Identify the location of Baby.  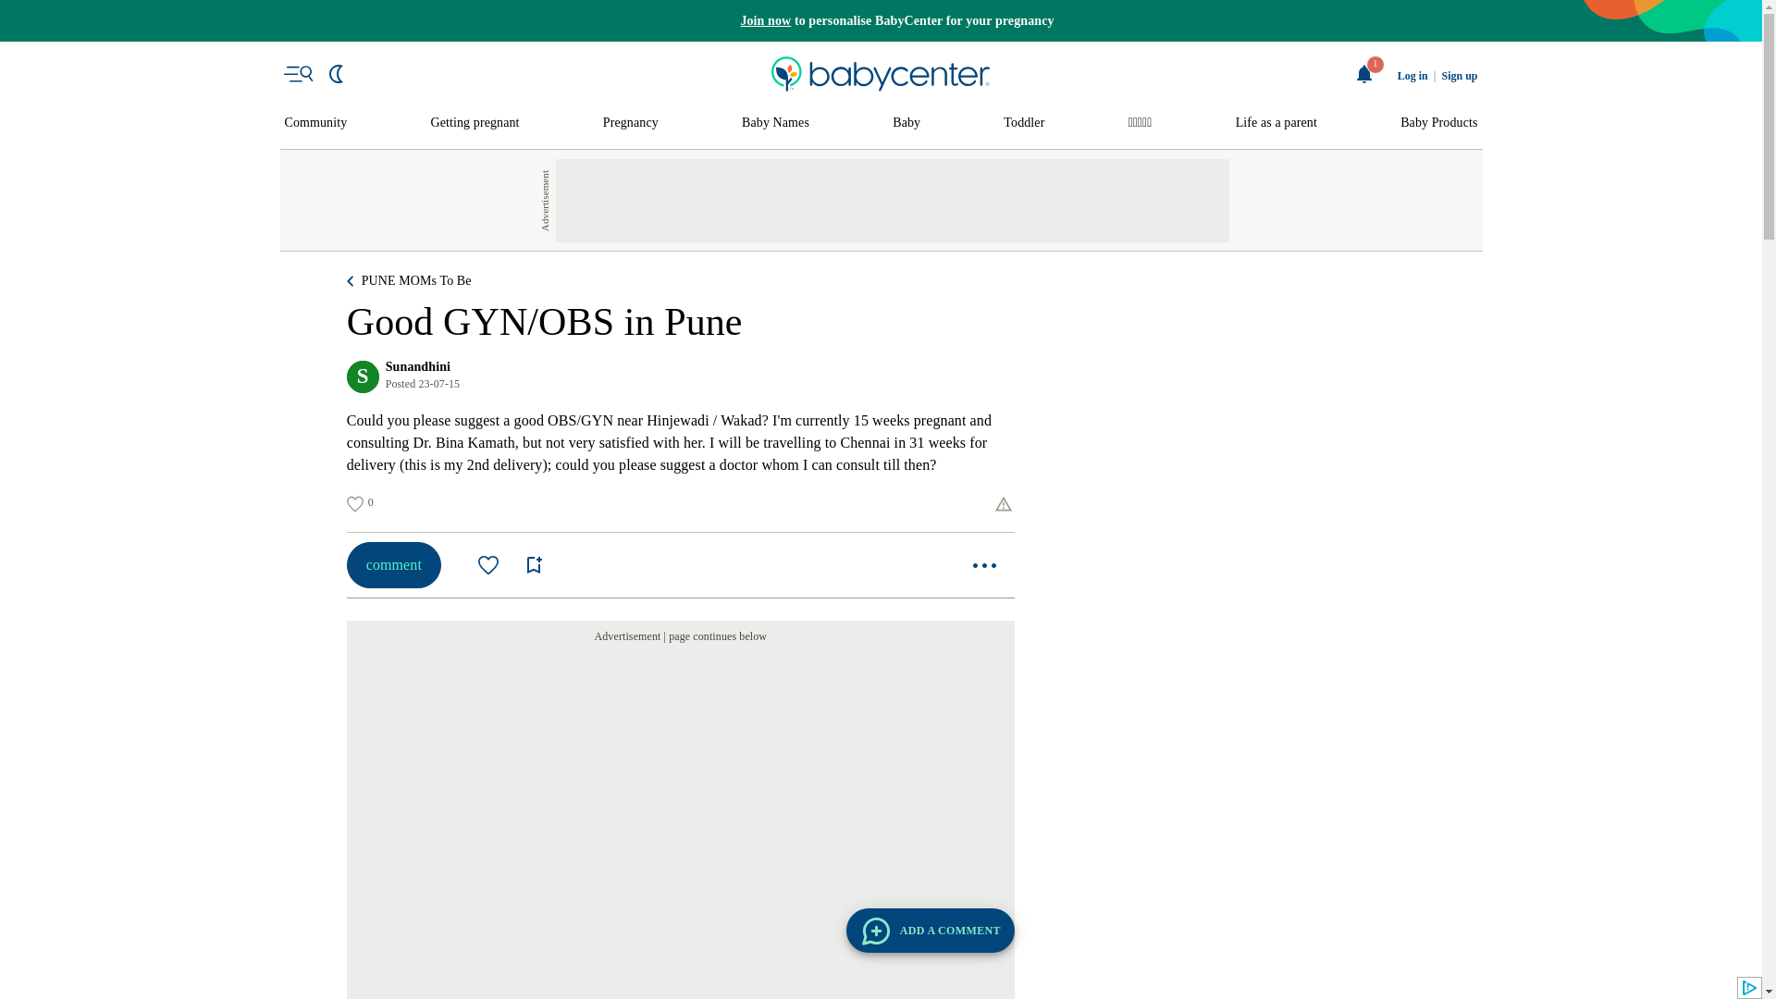
(906, 123).